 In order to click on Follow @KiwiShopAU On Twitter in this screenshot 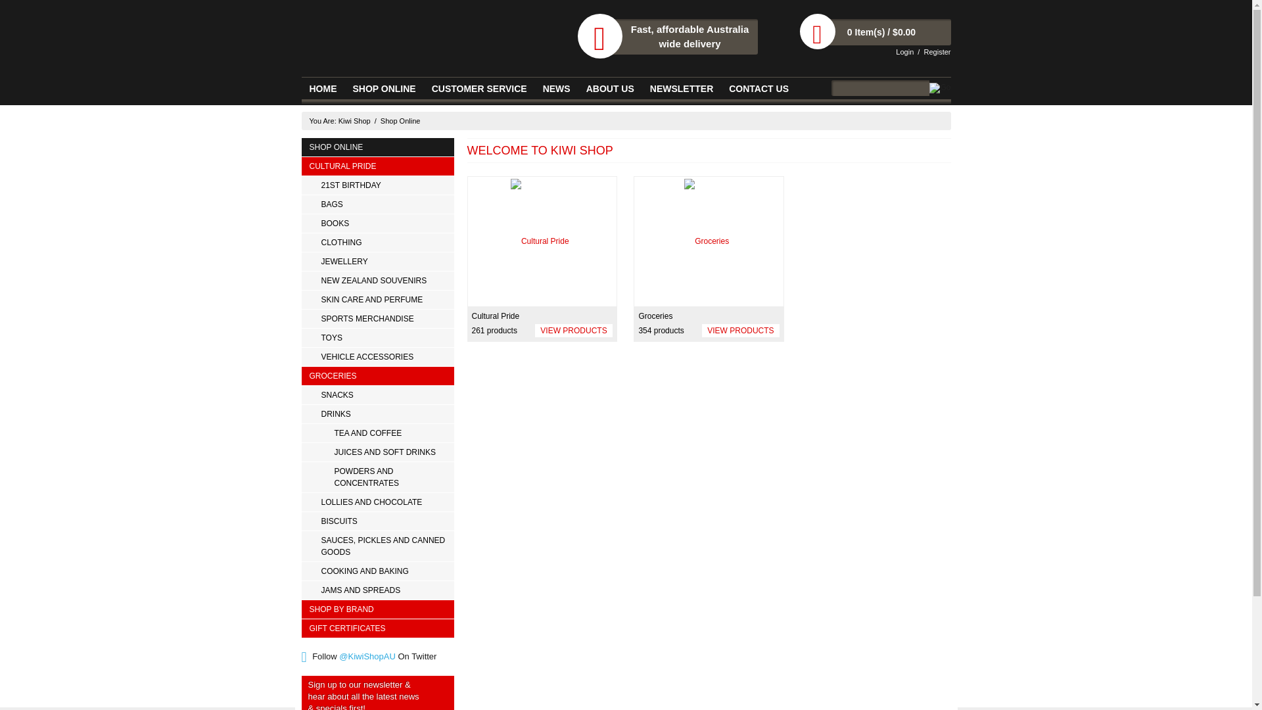, I will do `click(369, 656)`.